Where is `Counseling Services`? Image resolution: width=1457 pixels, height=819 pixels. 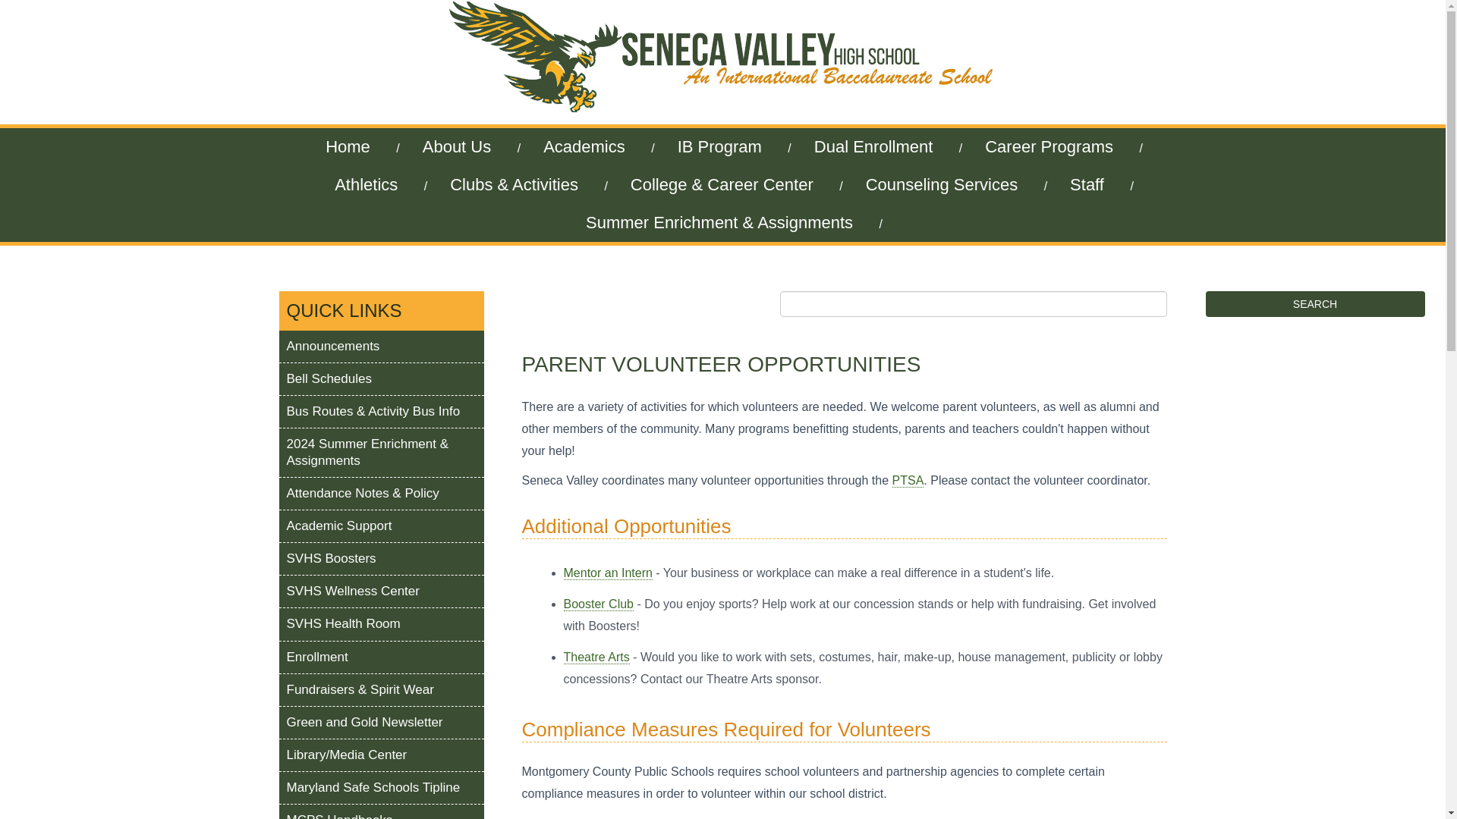 Counseling Services is located at coordinates (942, 185).